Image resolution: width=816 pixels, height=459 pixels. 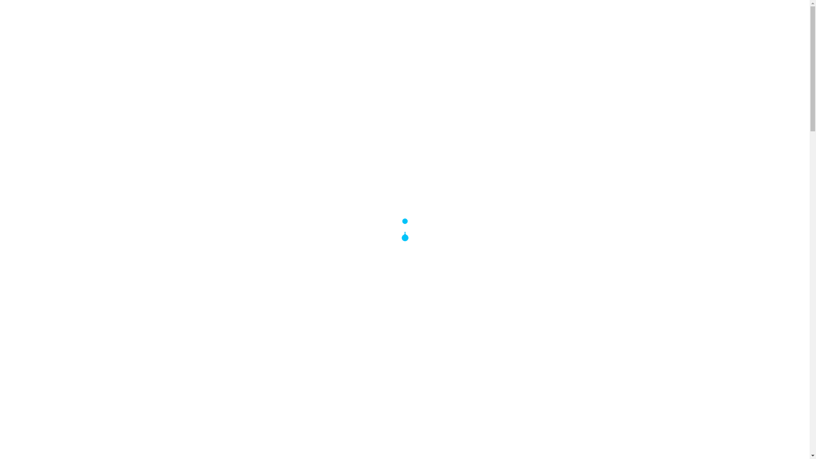 What do you see at coordinates (221, 65) in the screenshot?
I see `COMMERCIAL` at bounding box center [221, 65].